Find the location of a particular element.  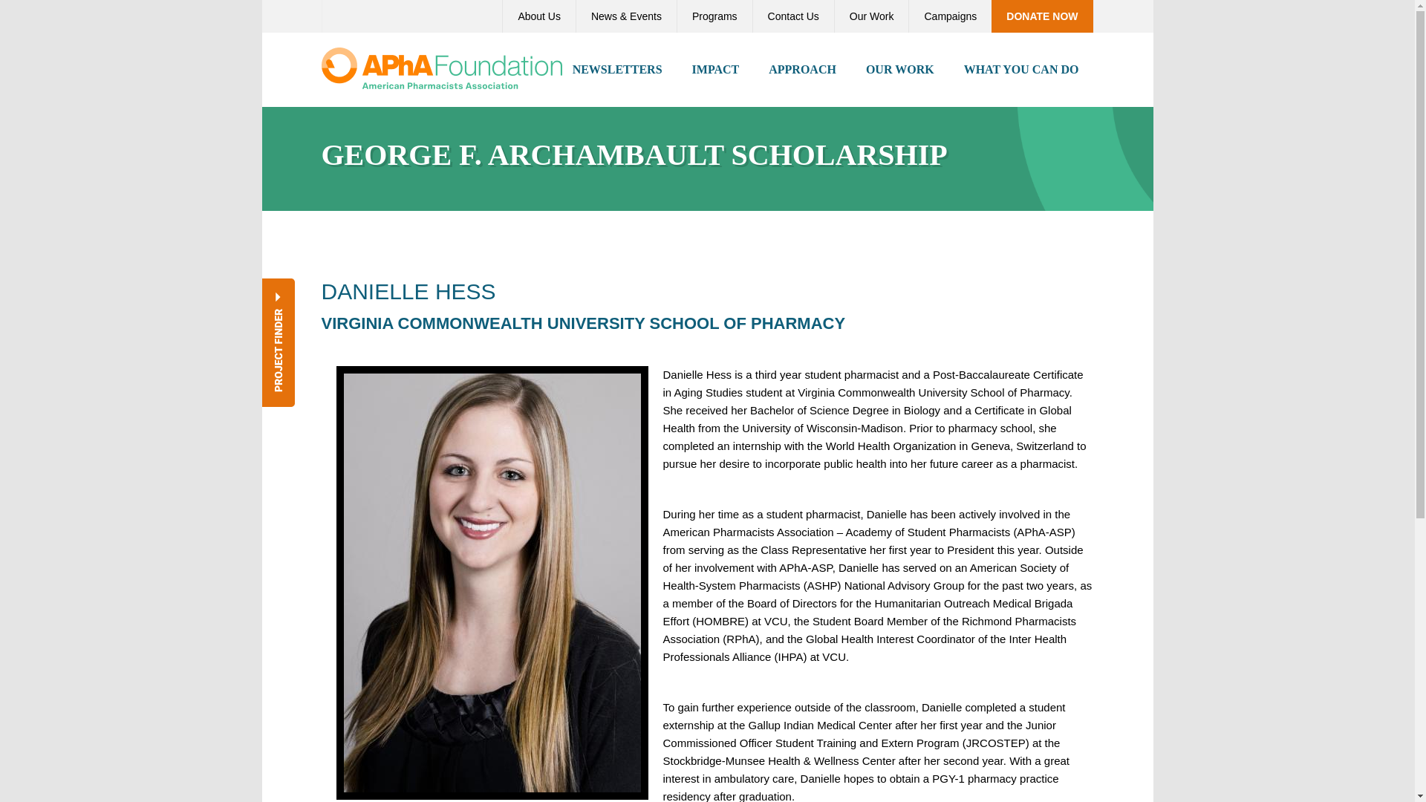

Contact Us is located at coordinates (793, 16).